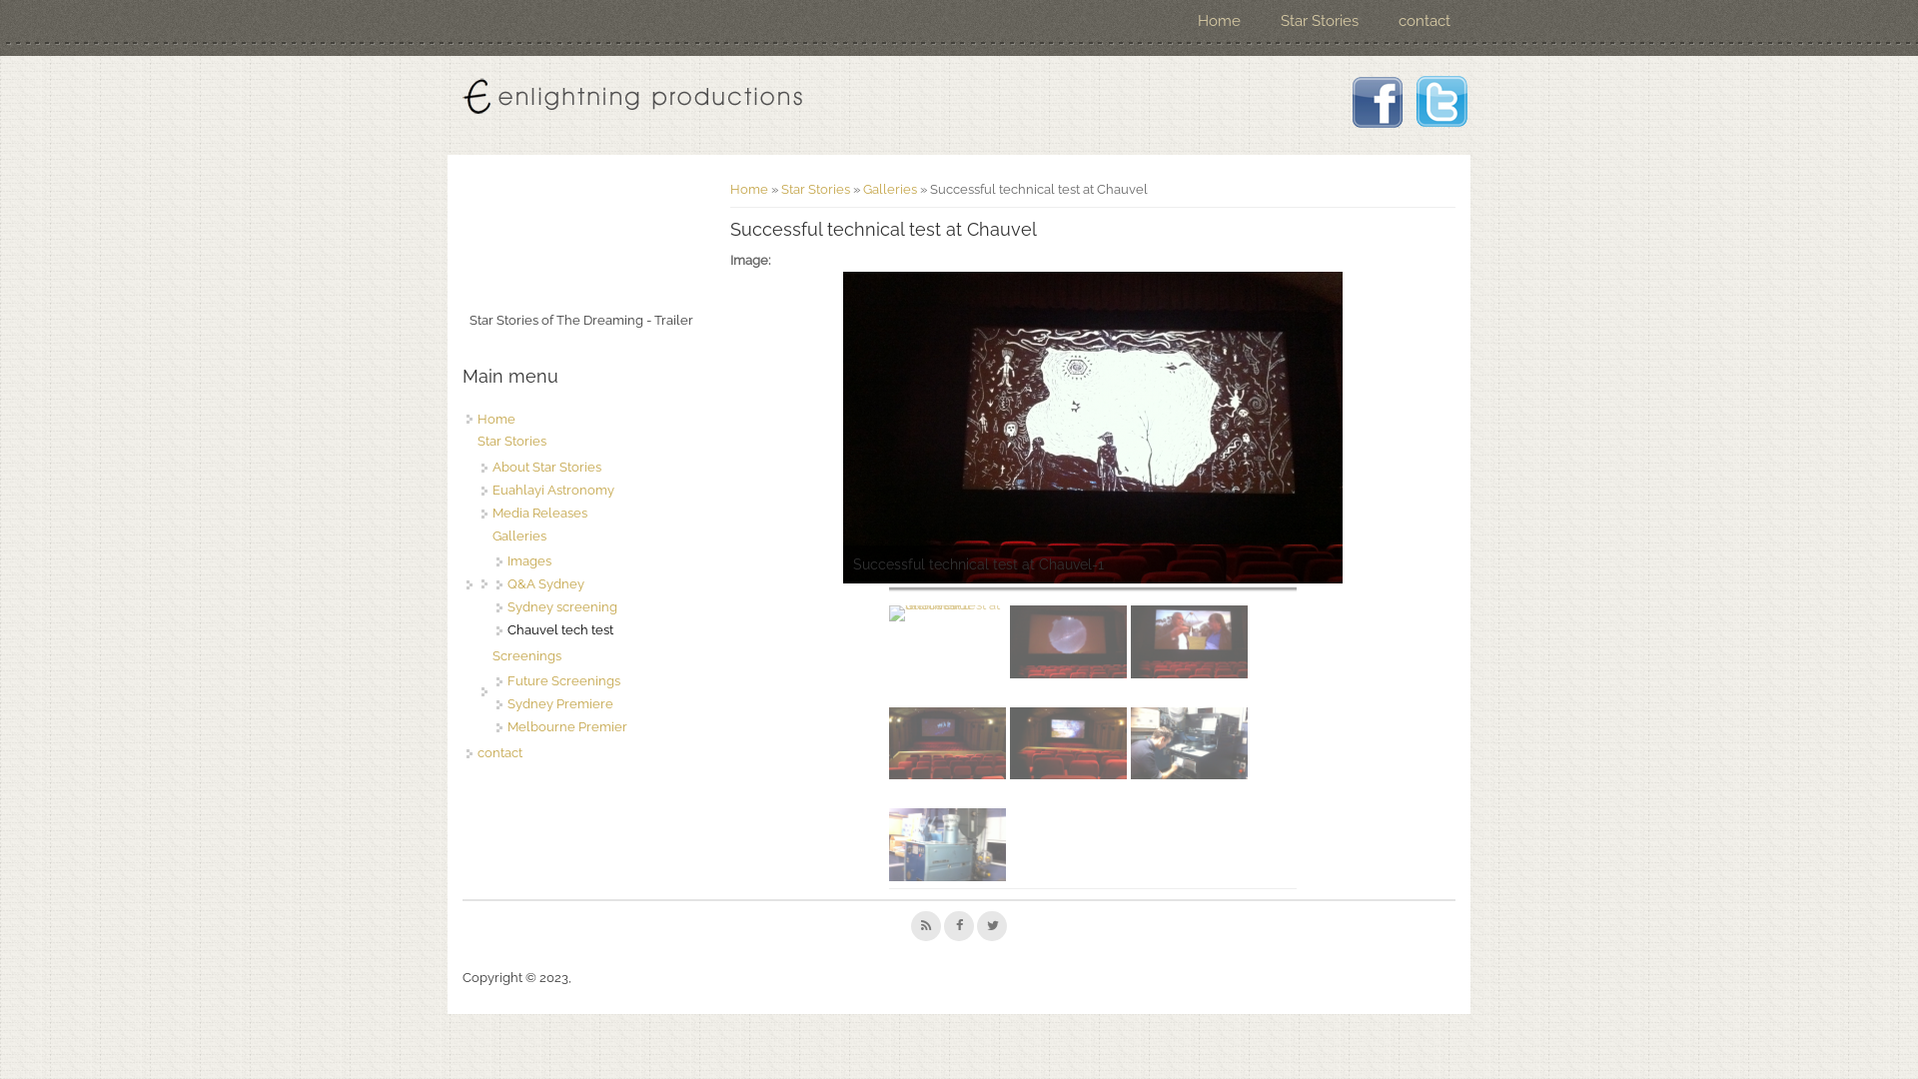 The image size is (1918, 1079). Describe the element at coordinates (519, 536) in the screenshot. I see `Galleries` at that location.